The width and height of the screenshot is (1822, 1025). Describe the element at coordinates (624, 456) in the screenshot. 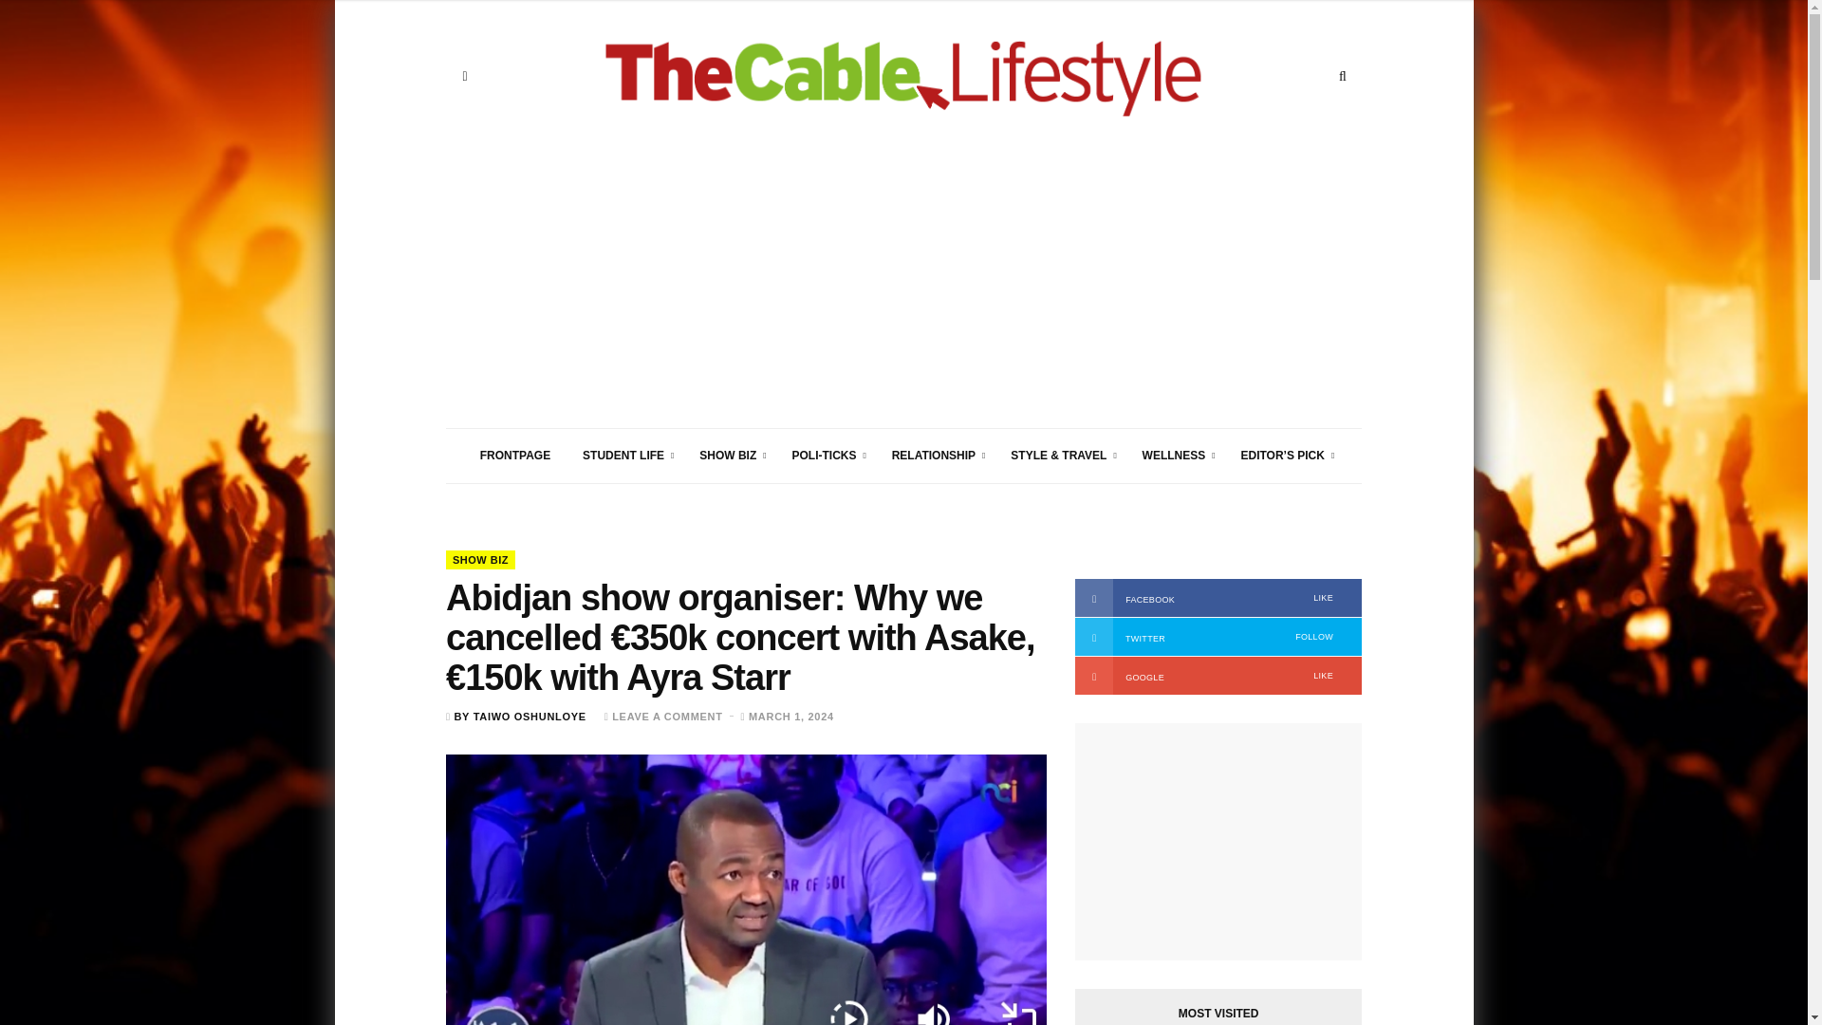

I see `STUDENT LIFE` at that location.